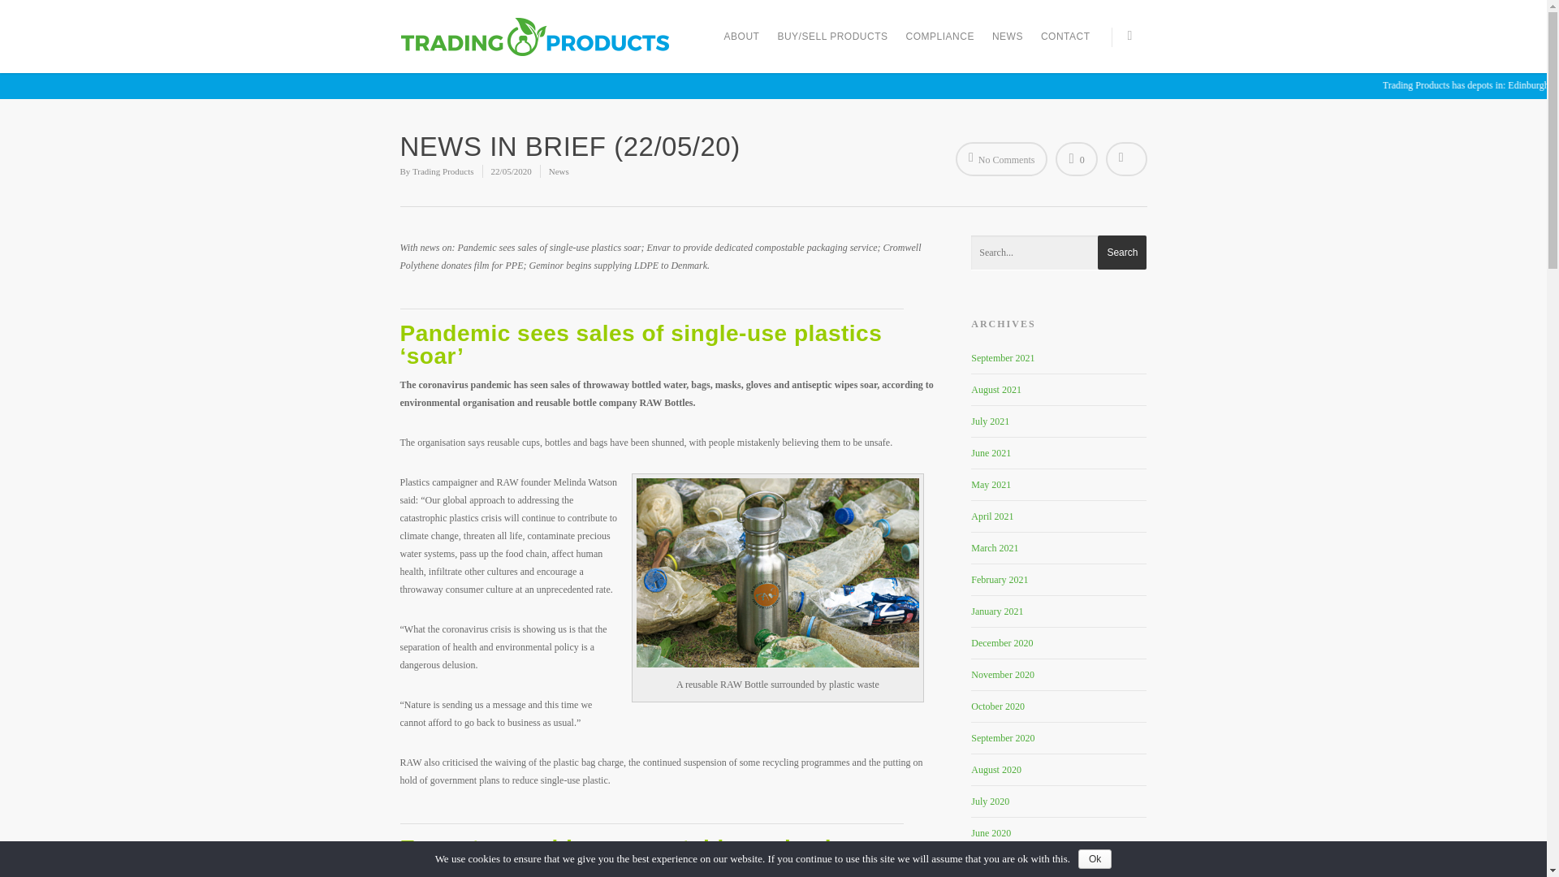  Describe the element at coordinates (559, 171) in the screenshot. I see `News` at that location.